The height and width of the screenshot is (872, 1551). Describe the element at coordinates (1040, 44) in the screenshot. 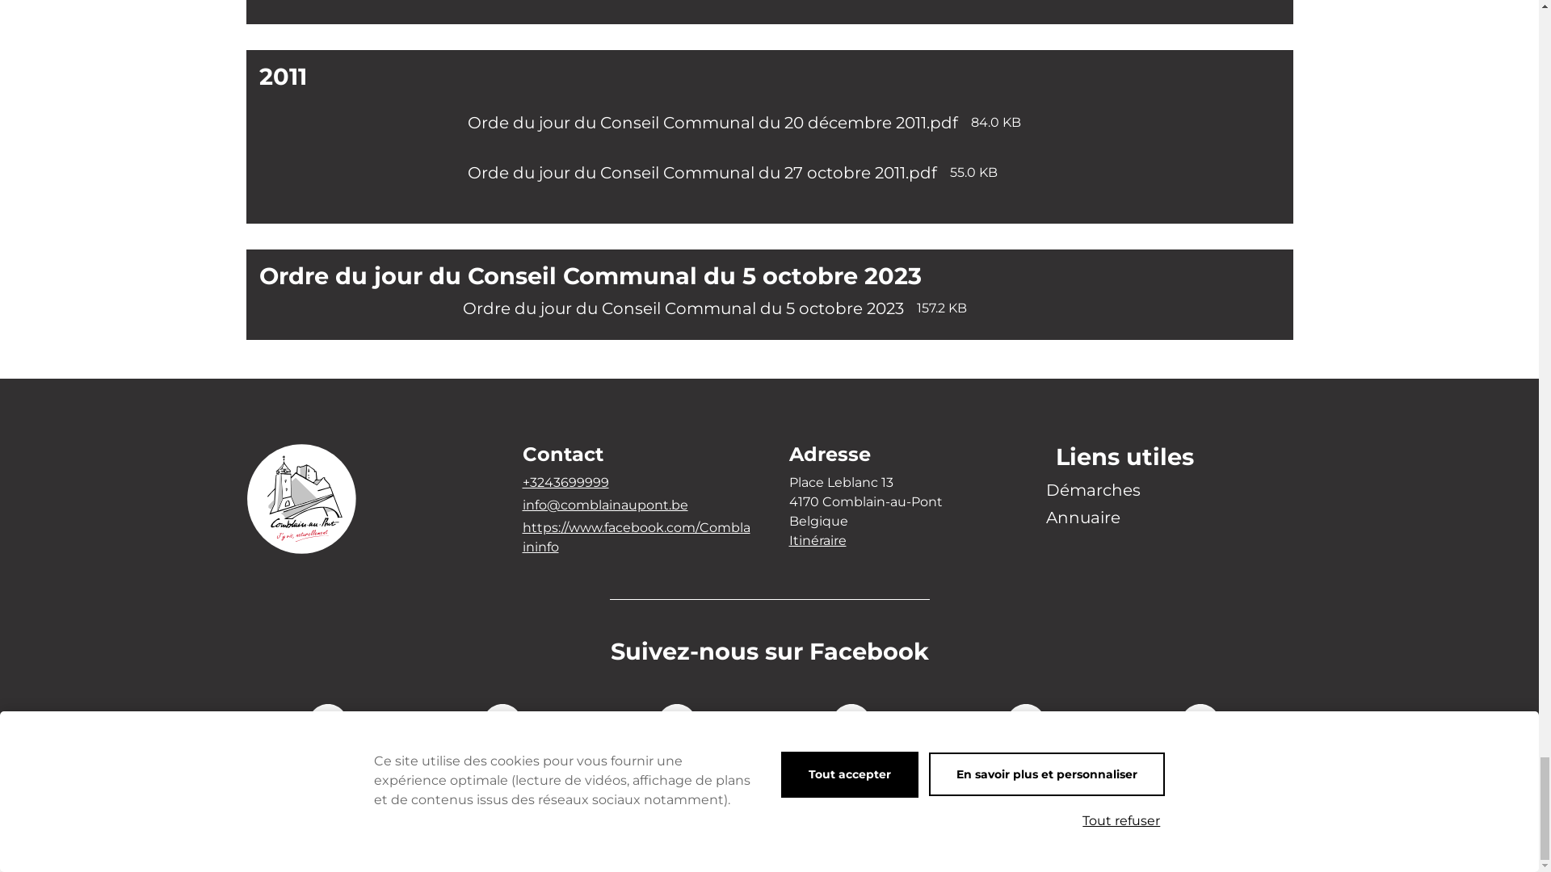

I see `Loisirs` at that location.